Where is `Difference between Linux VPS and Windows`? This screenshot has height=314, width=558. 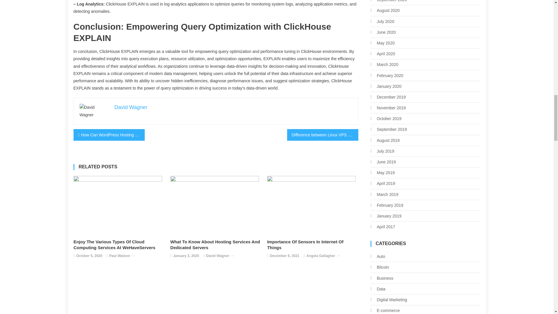
Difference between Linux VPS and Windows is located at coordinates (323, 135).